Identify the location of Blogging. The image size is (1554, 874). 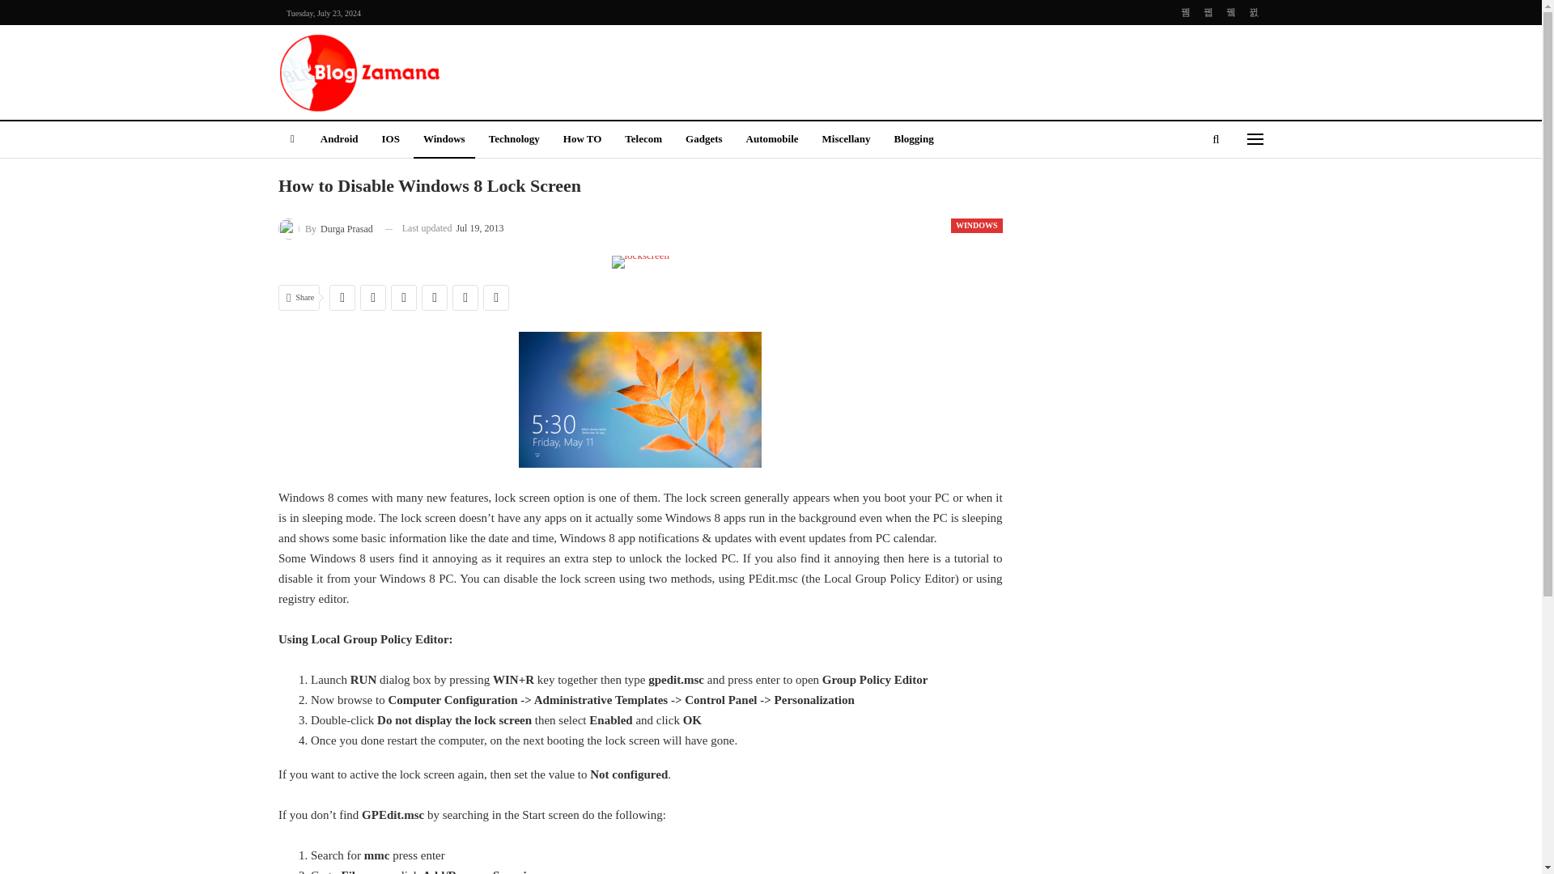
(913, 140).